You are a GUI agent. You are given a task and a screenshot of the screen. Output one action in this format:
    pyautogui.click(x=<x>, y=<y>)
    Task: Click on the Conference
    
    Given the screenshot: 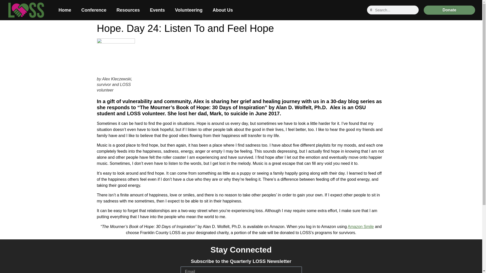 What is the action you would take?
    pyautogui.click(x=94, y=10)
    